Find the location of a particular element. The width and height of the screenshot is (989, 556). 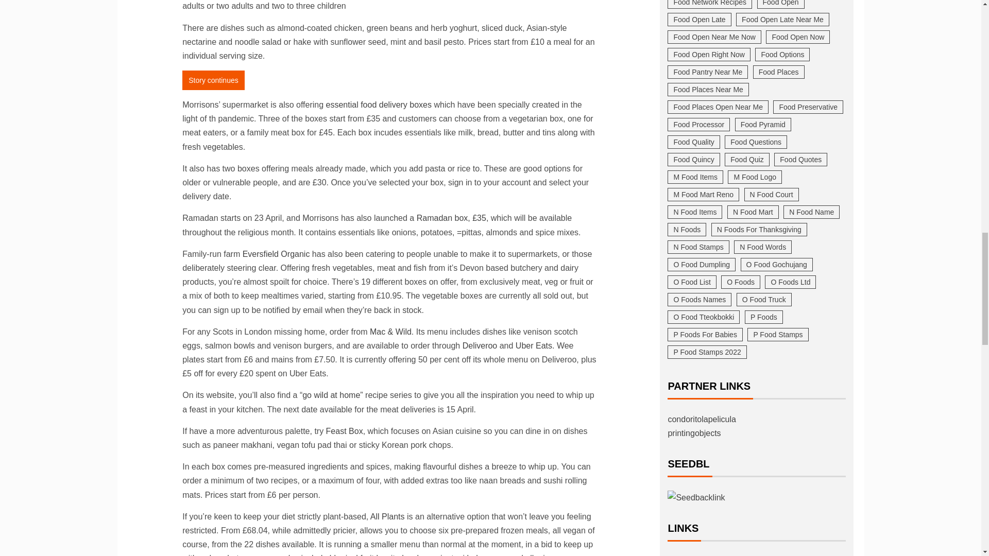

essential food delivery boxes is located at coordinates (379, 105).